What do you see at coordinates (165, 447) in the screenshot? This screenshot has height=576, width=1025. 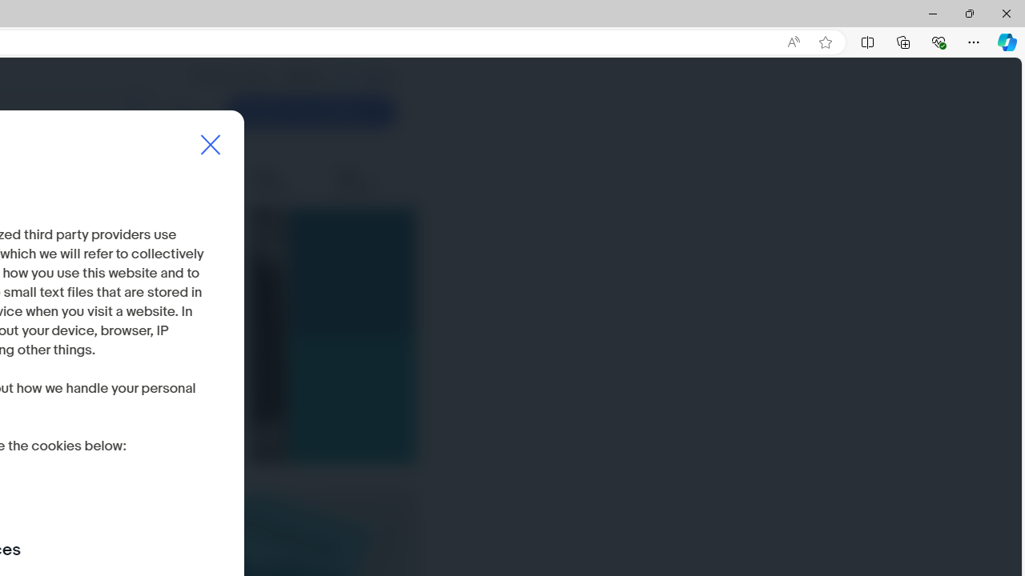 I see `Accept All` at bounding box center [165, 447].